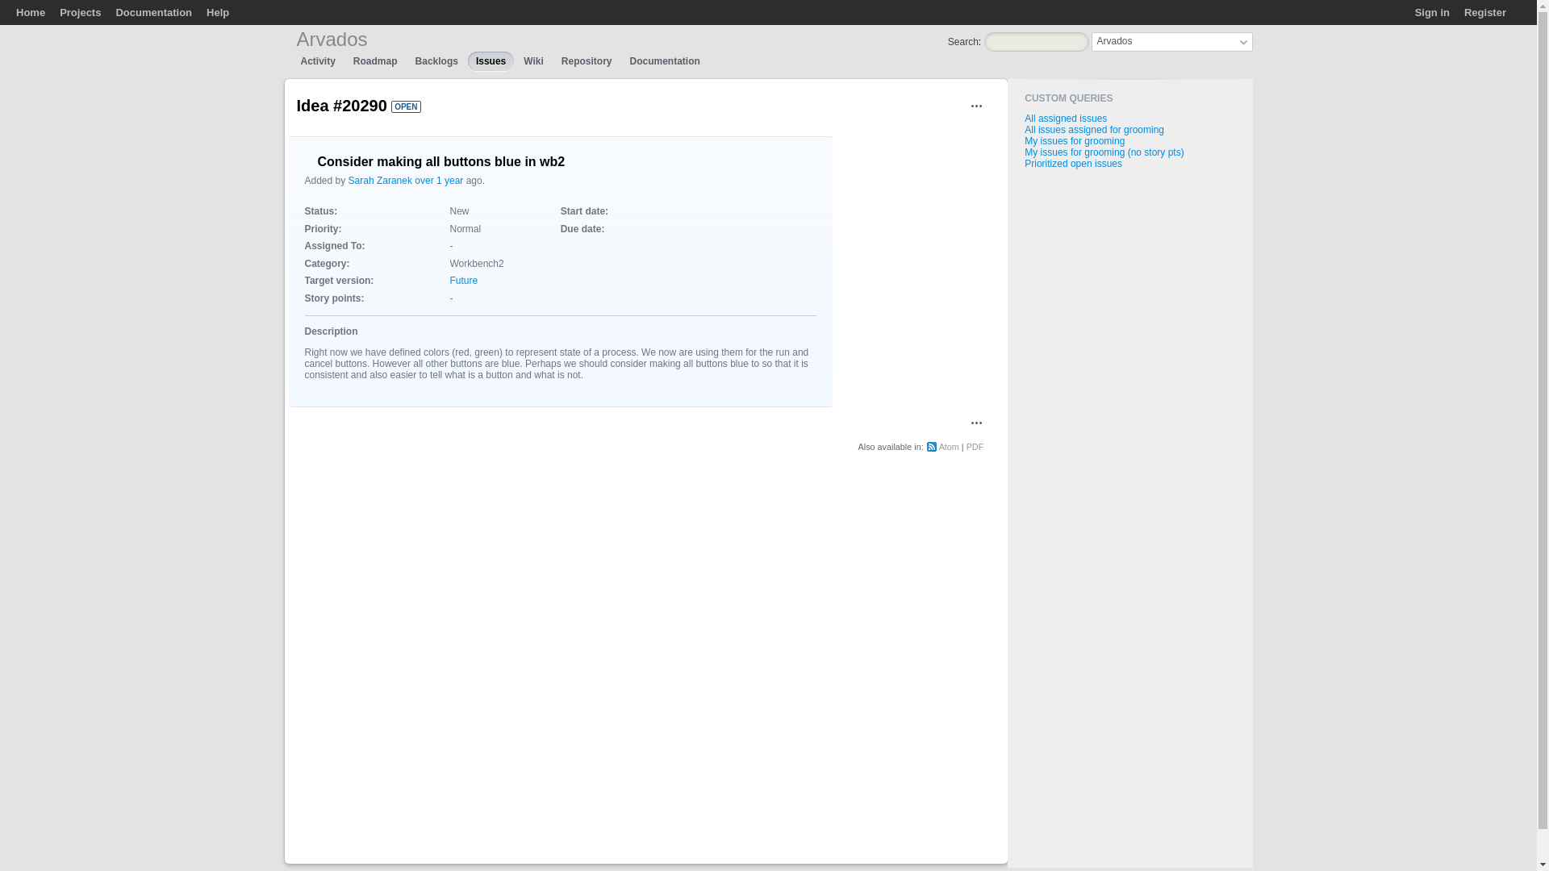 The image size is (1549, 871). Describe the element at coordinates (465, 281) in the screenshot. I see `Future` at that location.